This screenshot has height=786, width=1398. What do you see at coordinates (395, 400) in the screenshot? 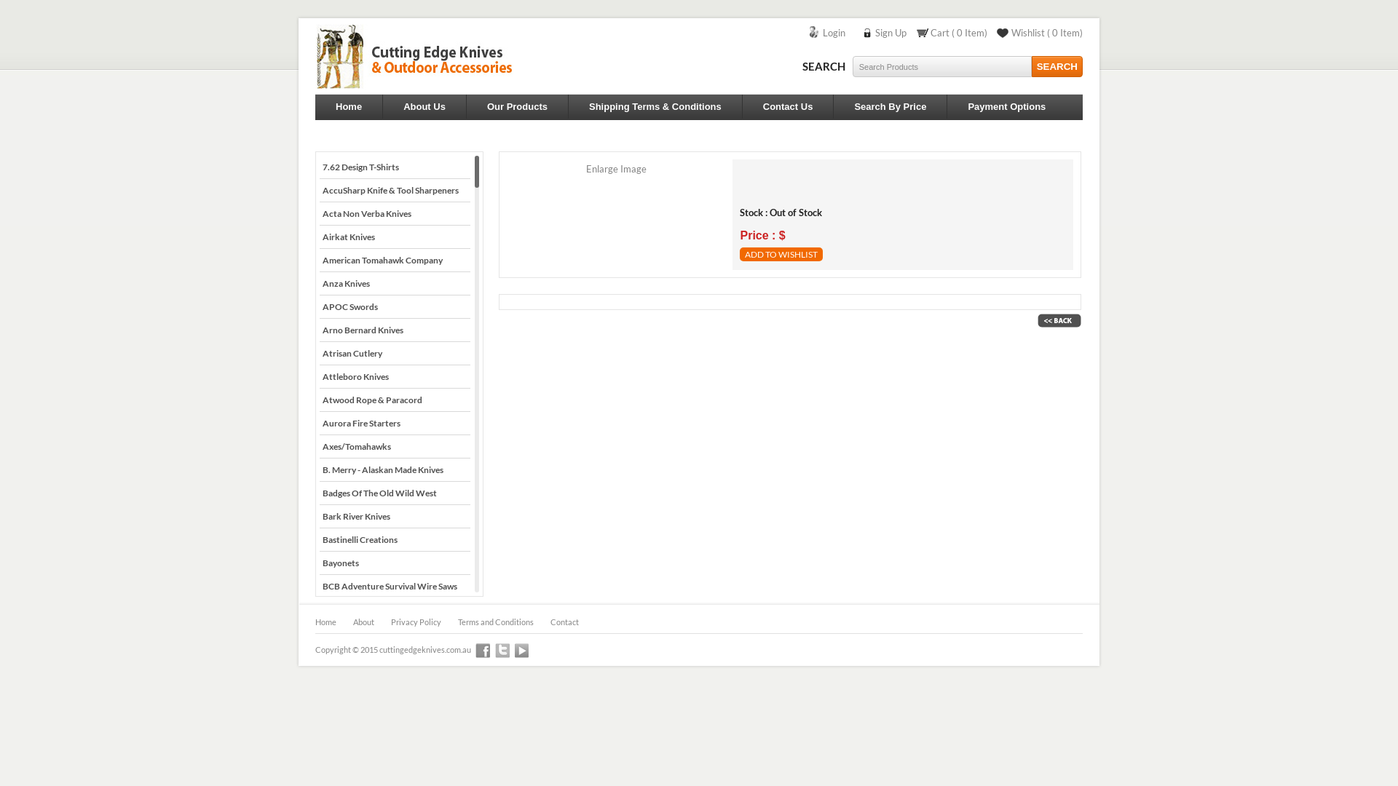
I see `Atwood Rope & Paracord` at bounding box center [395, 400].